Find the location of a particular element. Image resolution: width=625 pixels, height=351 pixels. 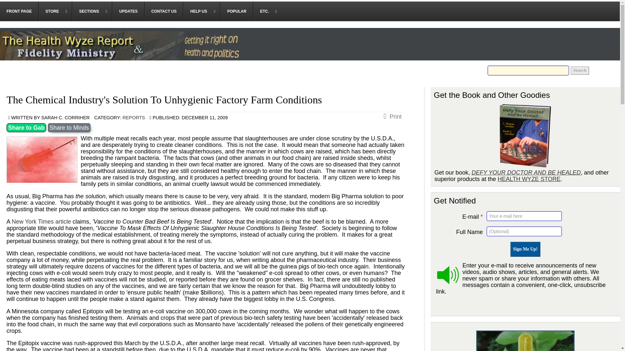

Share to Minds is located at coordinates (69, 128).